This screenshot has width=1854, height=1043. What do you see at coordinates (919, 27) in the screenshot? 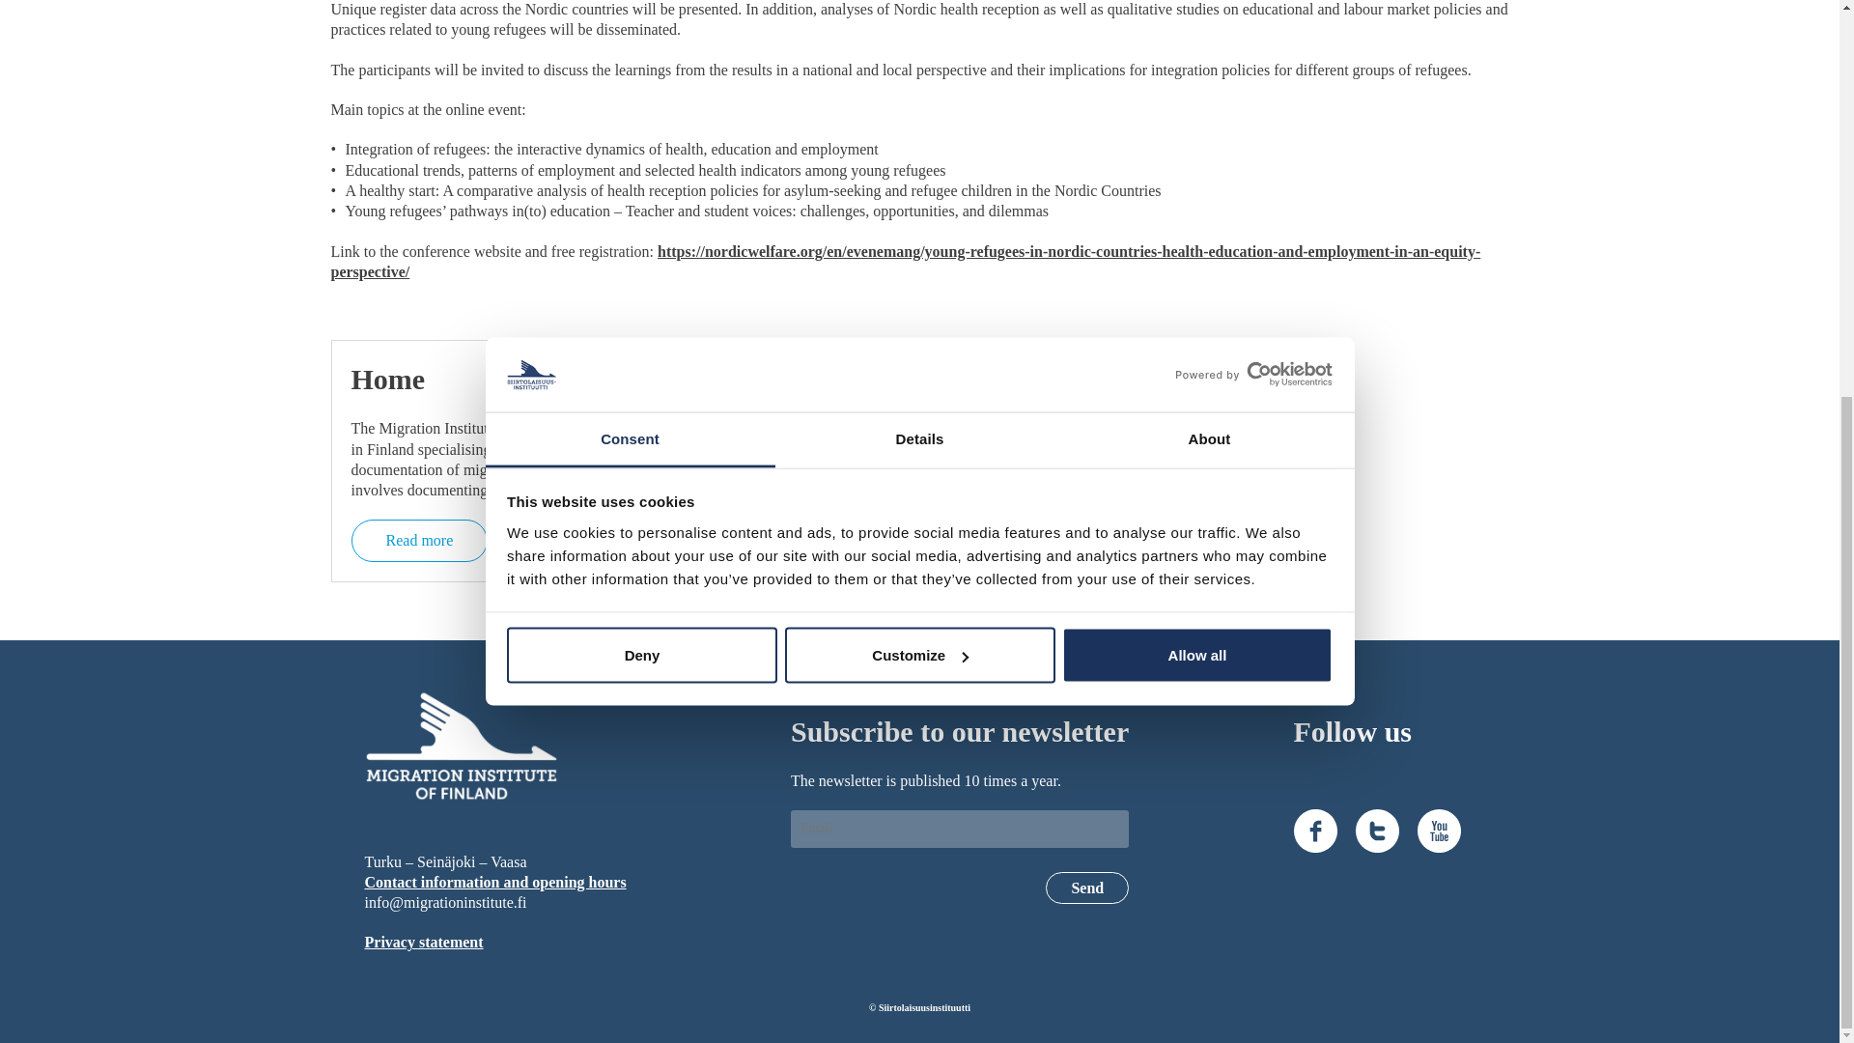
I see `Customize` at bounding box center [919, 27].